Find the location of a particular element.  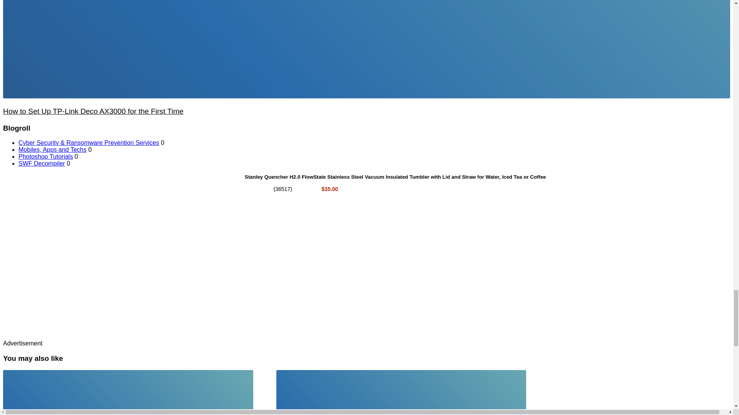

36517 is located at coordinates (283, 189).